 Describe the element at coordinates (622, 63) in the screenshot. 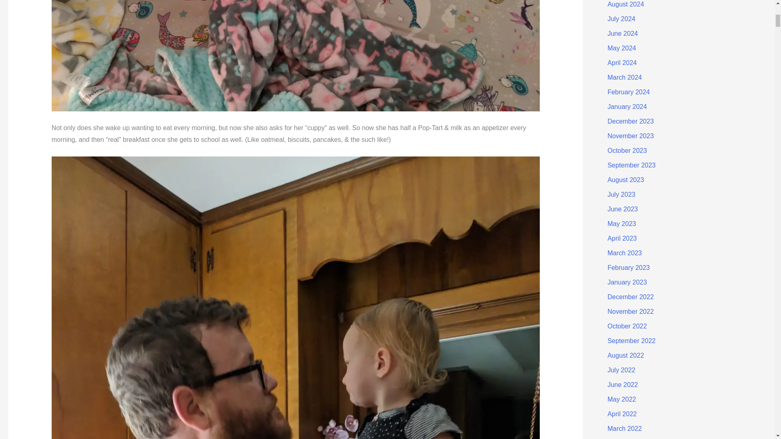

I see `April 2024` at that location.